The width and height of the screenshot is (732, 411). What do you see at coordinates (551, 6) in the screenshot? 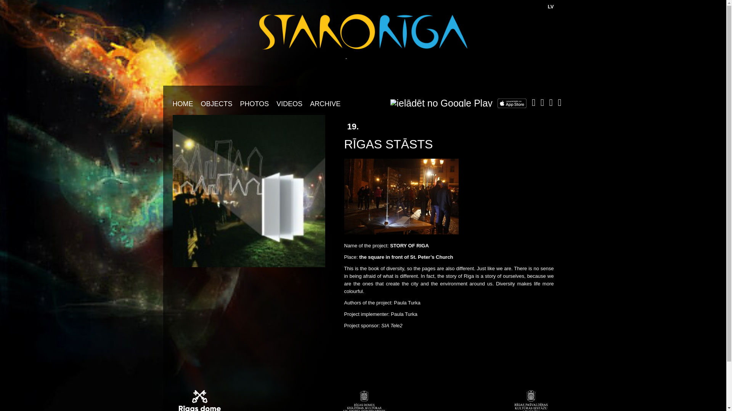
I see `LV` at bounding box center [551, 6].